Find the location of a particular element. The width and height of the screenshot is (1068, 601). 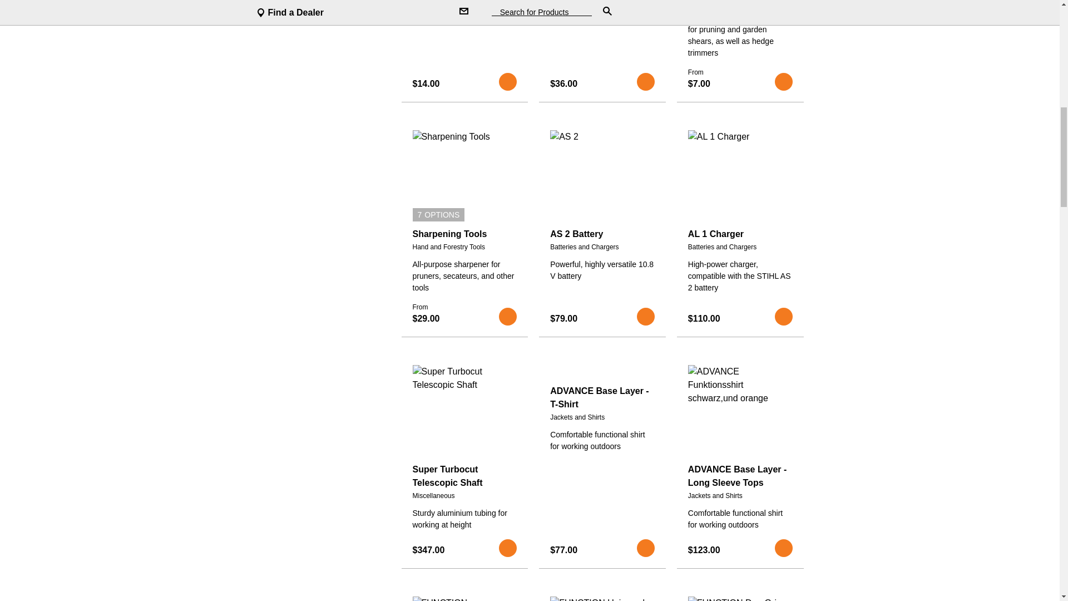

AS 2 Battery is located at coordinates (602, 234).